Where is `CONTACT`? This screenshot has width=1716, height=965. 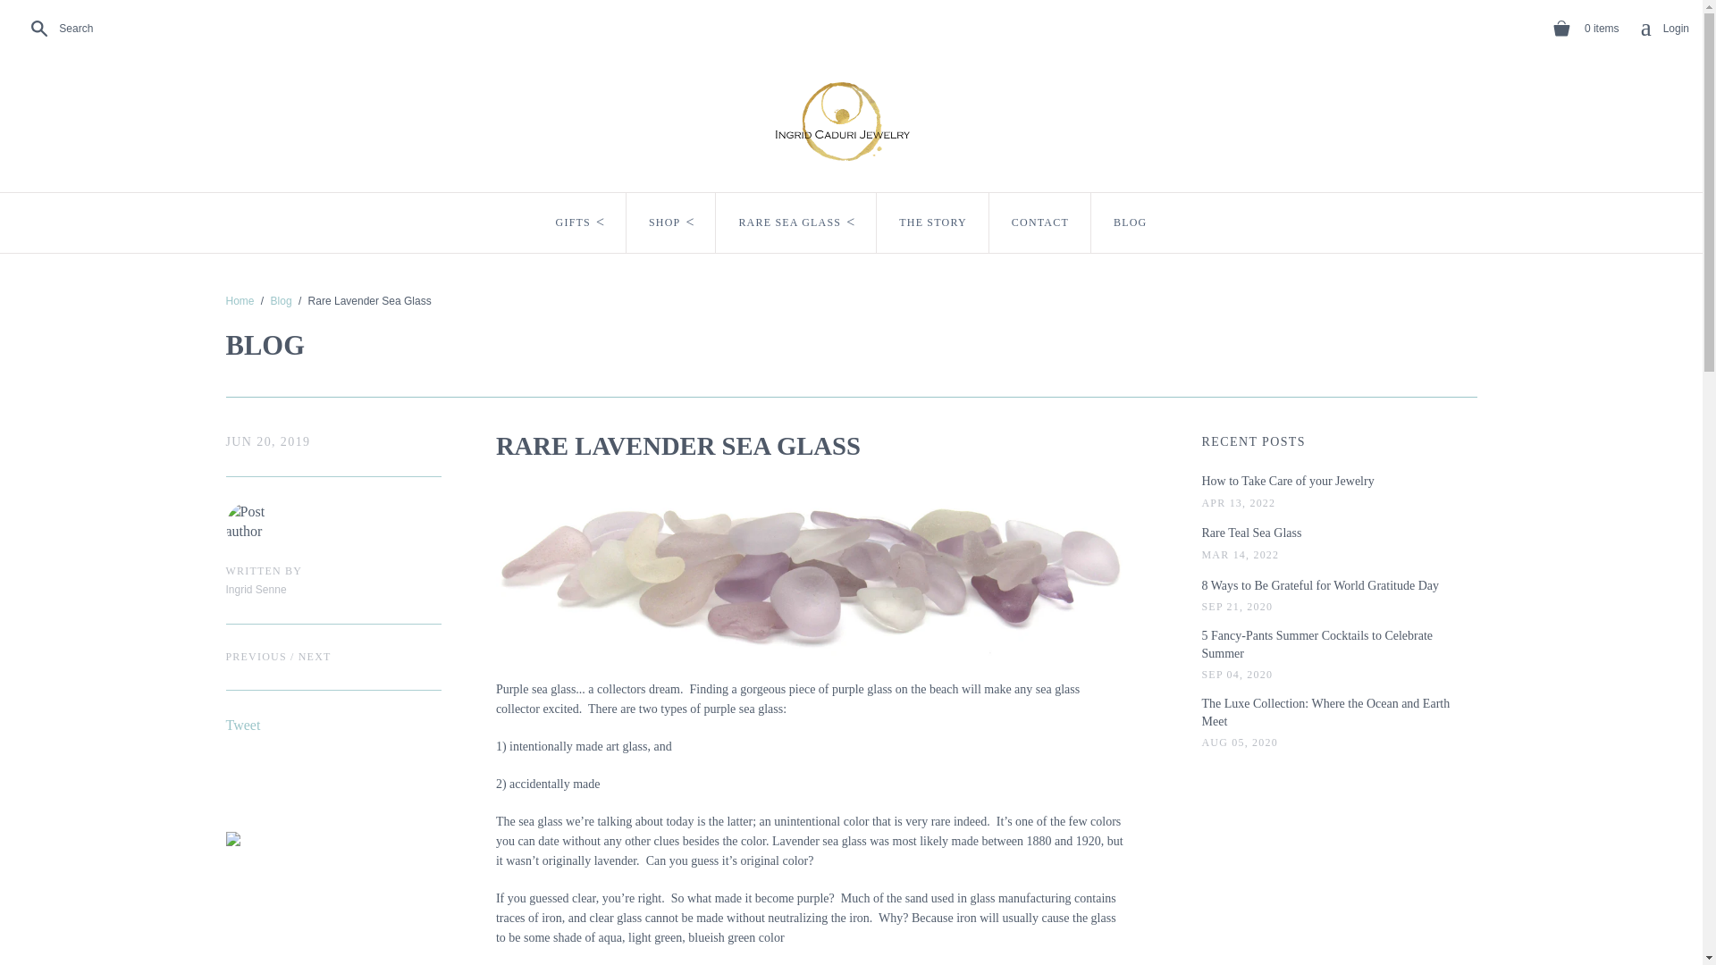 CONTACT is located at coordinates (1040, 222).